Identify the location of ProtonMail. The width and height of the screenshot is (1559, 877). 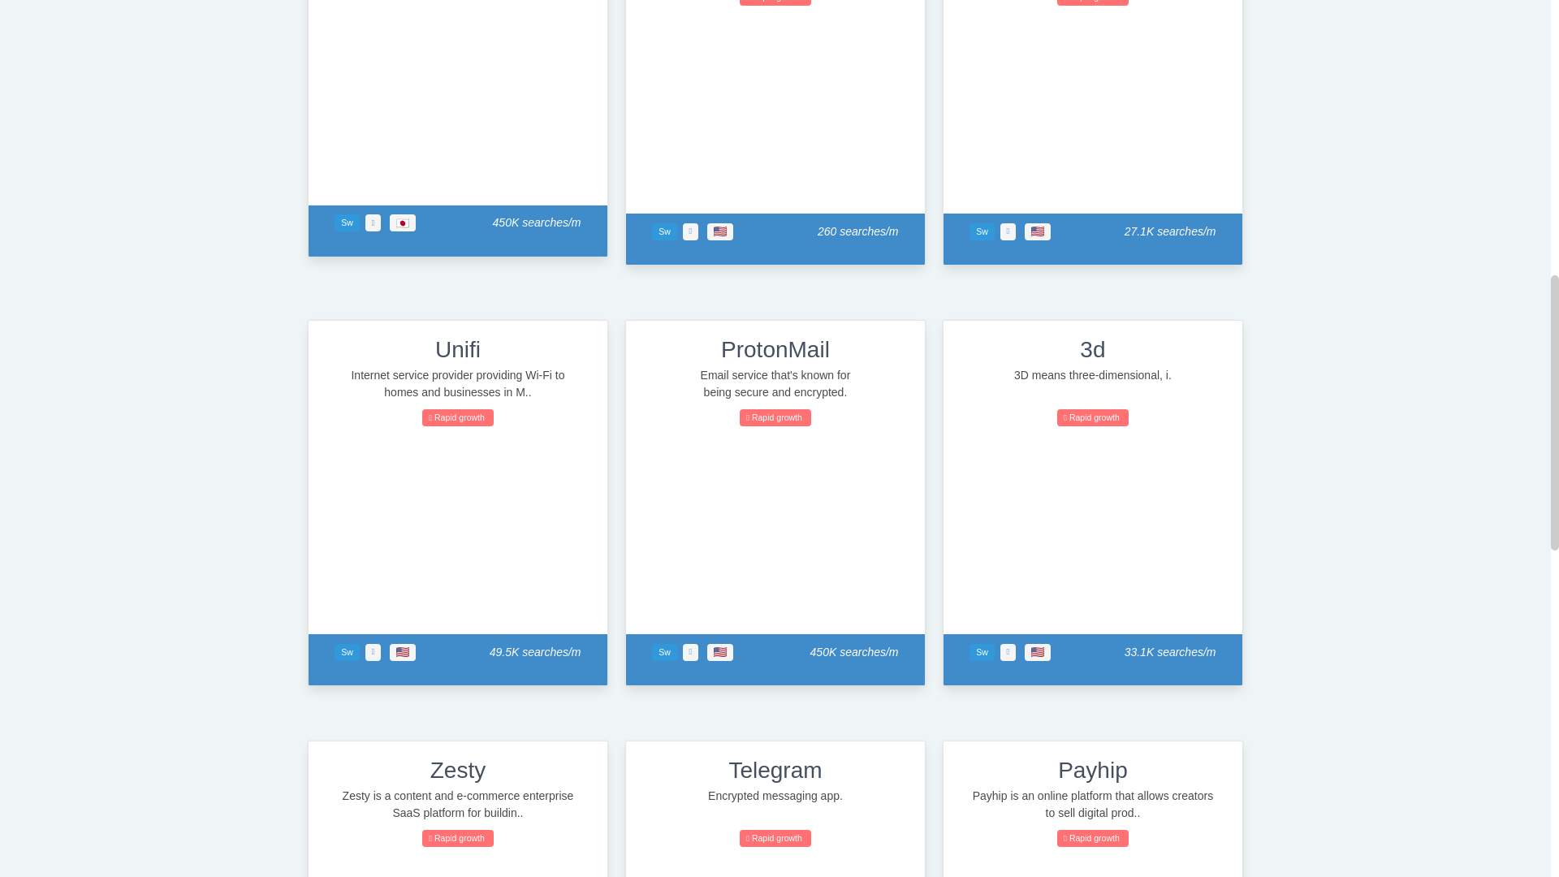
(775, 349).